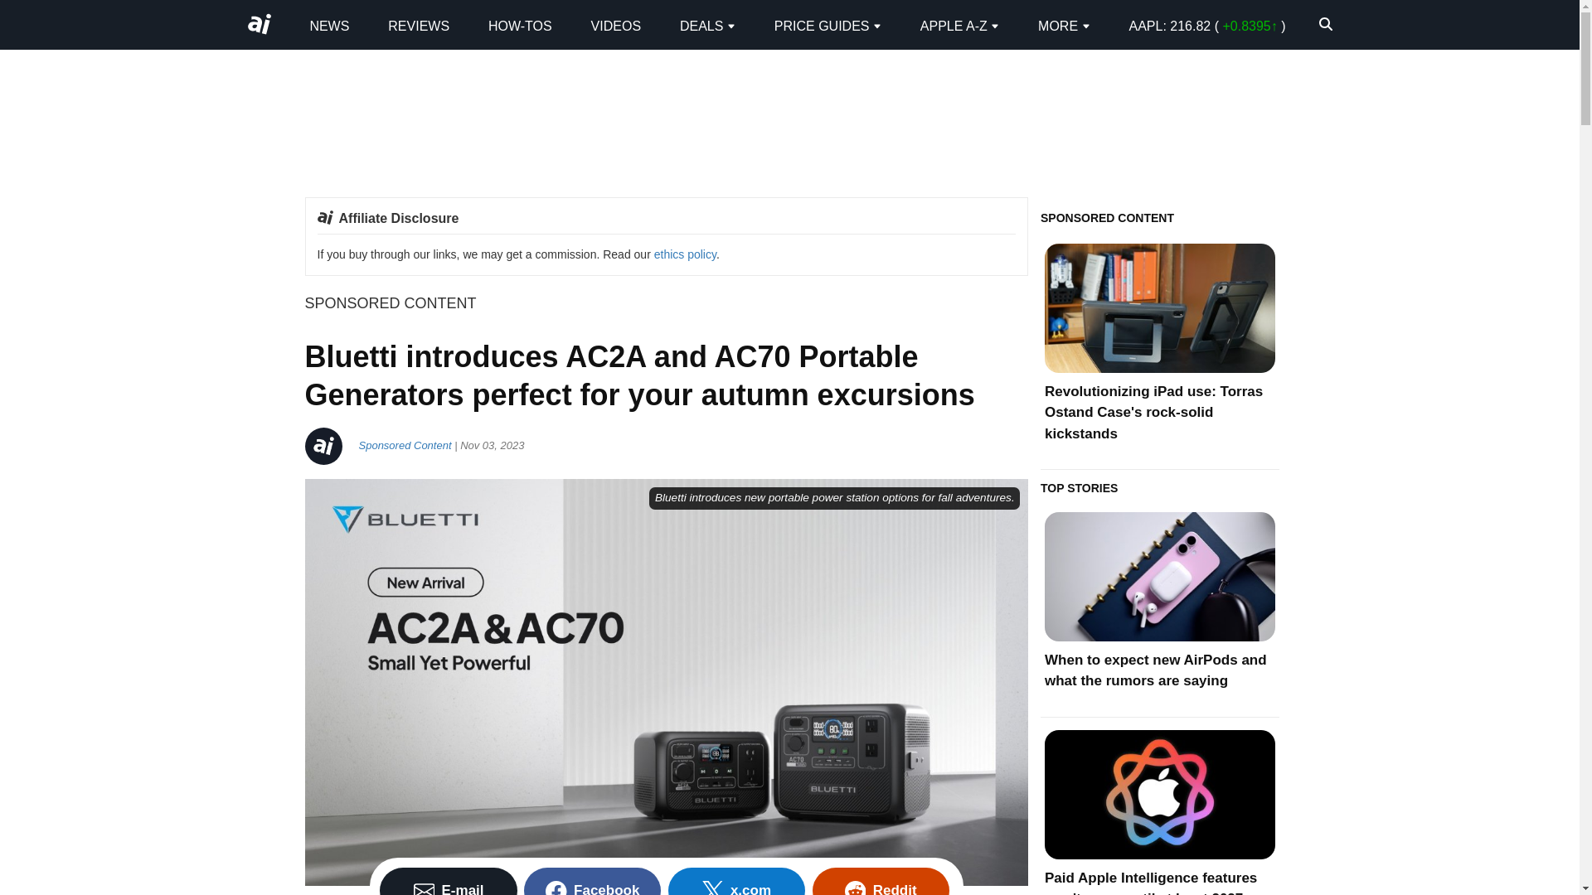  Describe the element at coordinates (328, 25) in the screenshot. I see `News` at that location.